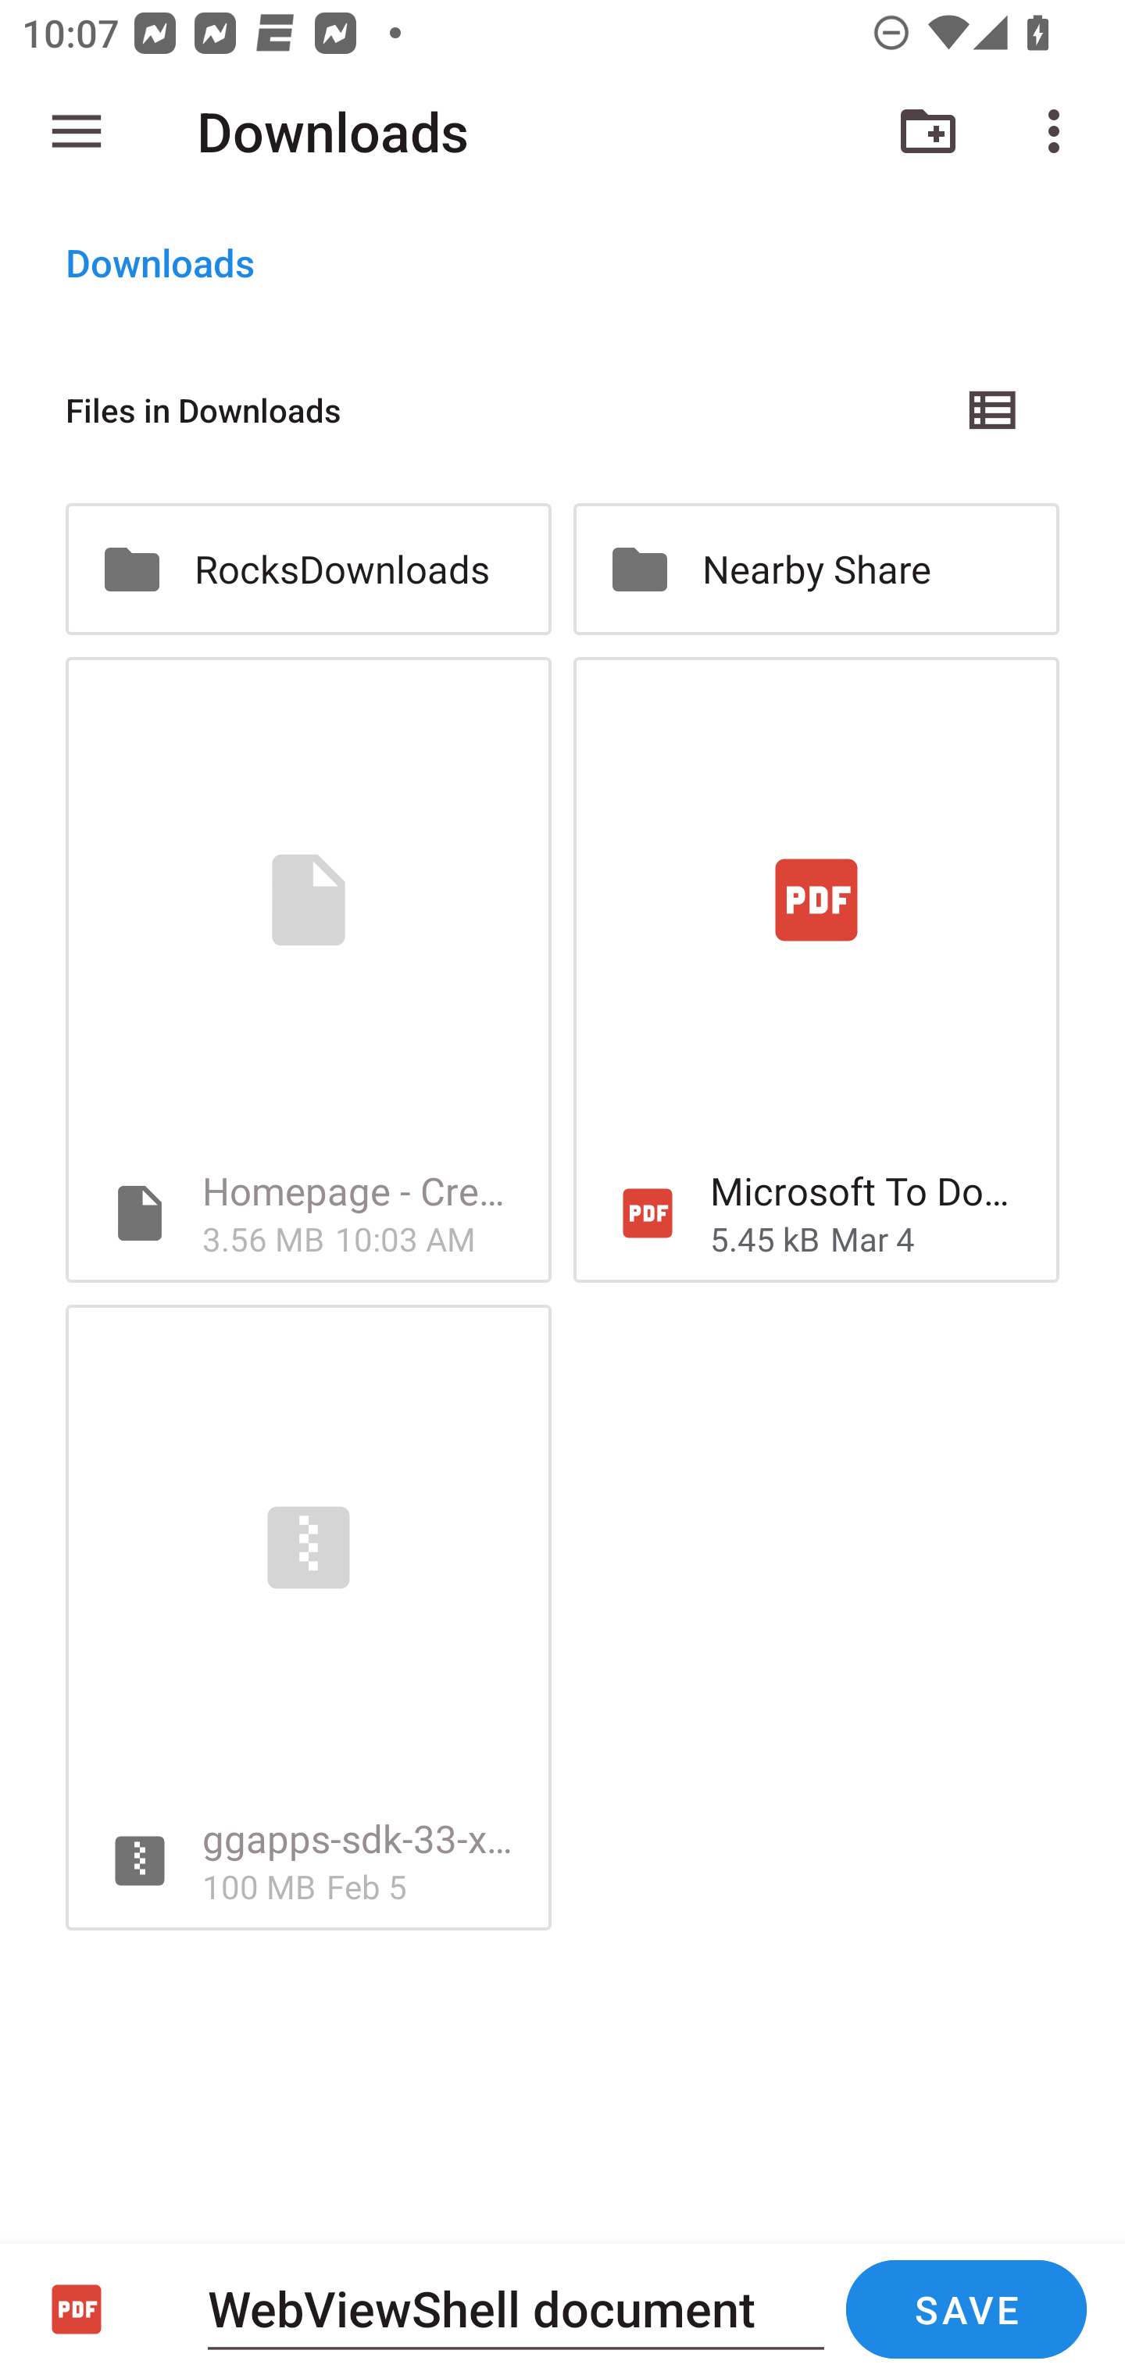 This screenshot has width=1125, height=2375. I want to click on New folder, so click(928, 131).